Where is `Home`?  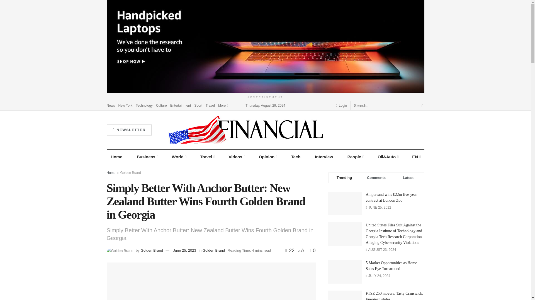 Home is located at coordinates (116, 157).